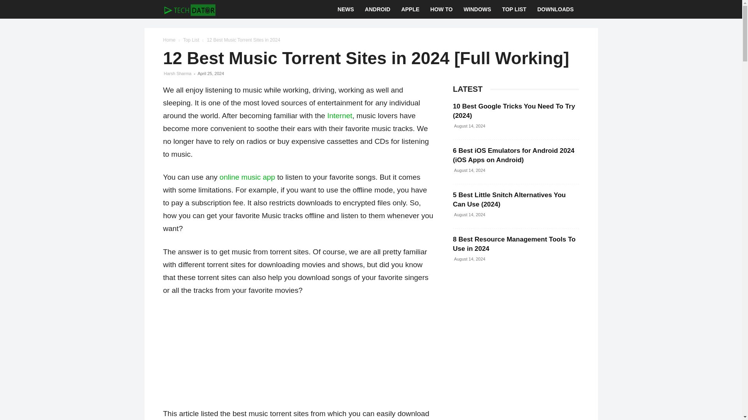 This screenshot has height=420, width=748. Describe the element at coordinates (191, 40) in the screenshot. I see `Top List` at that location.